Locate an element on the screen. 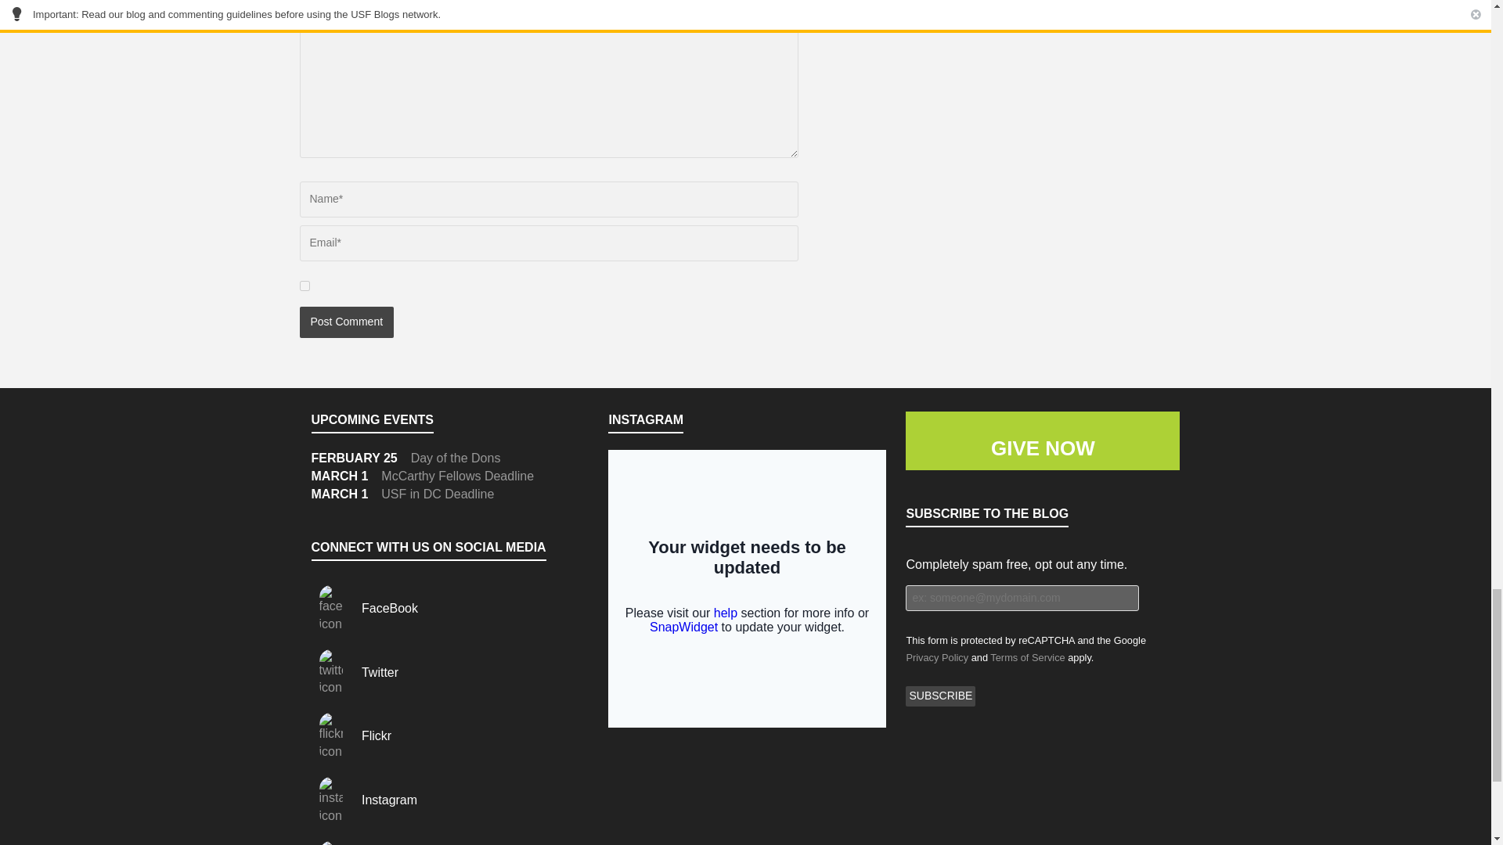  Twitter is located at coordinates (355, 673).